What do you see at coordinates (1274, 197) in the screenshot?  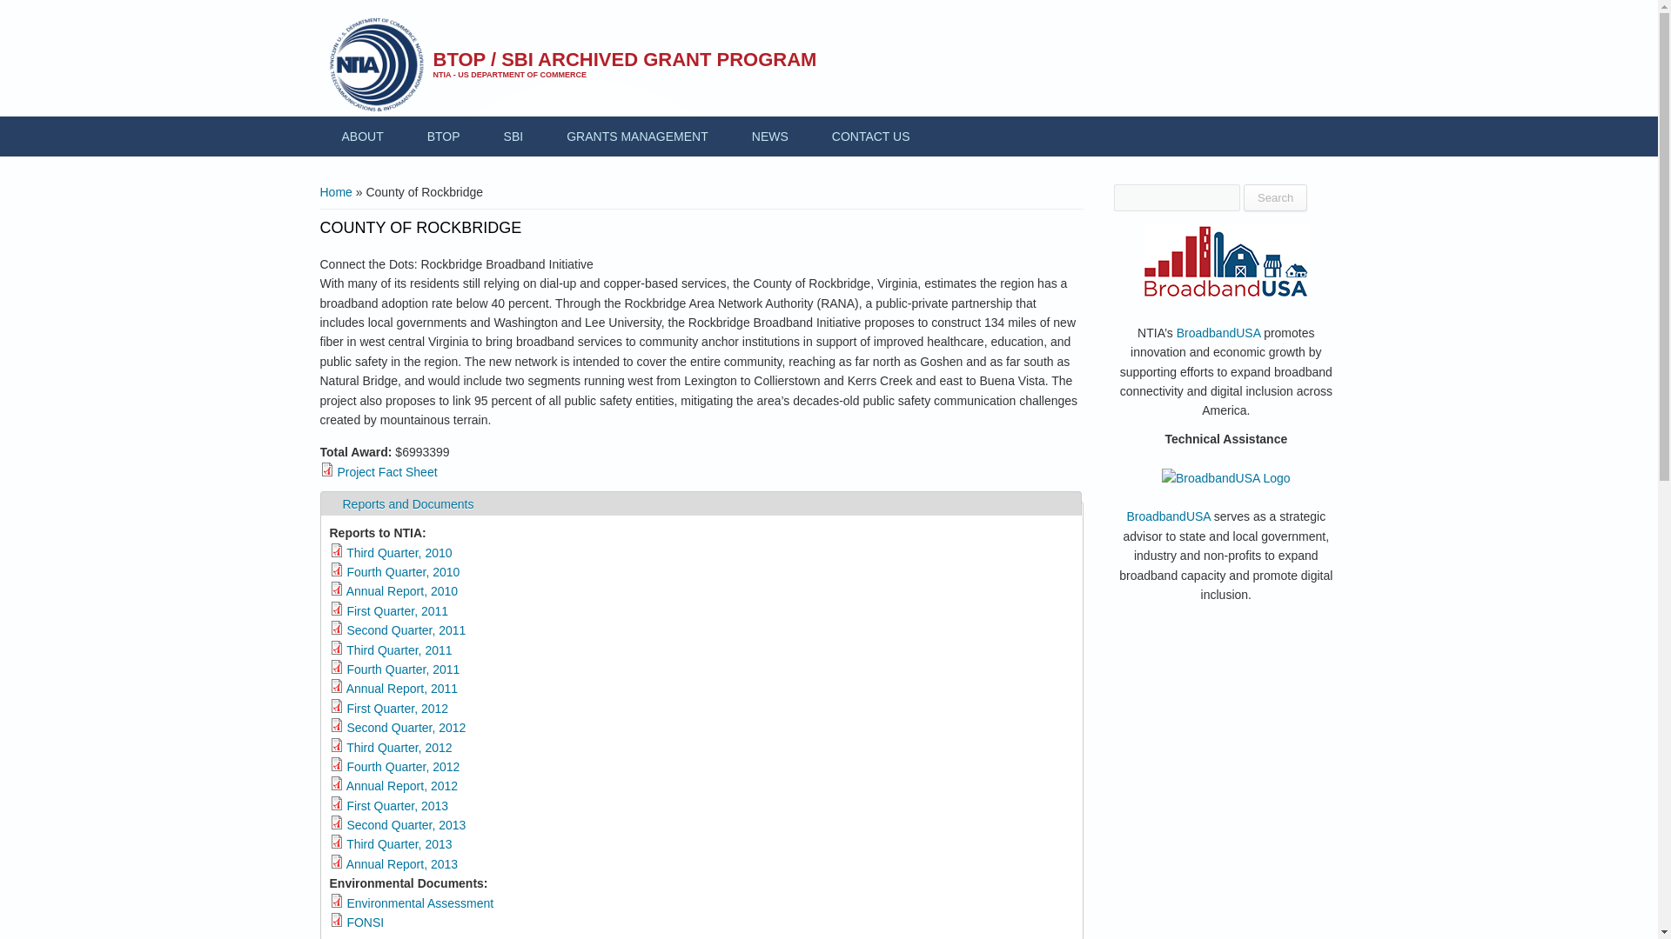 I see `Third Quarter, 2012` at bounding box center [1274, 197].